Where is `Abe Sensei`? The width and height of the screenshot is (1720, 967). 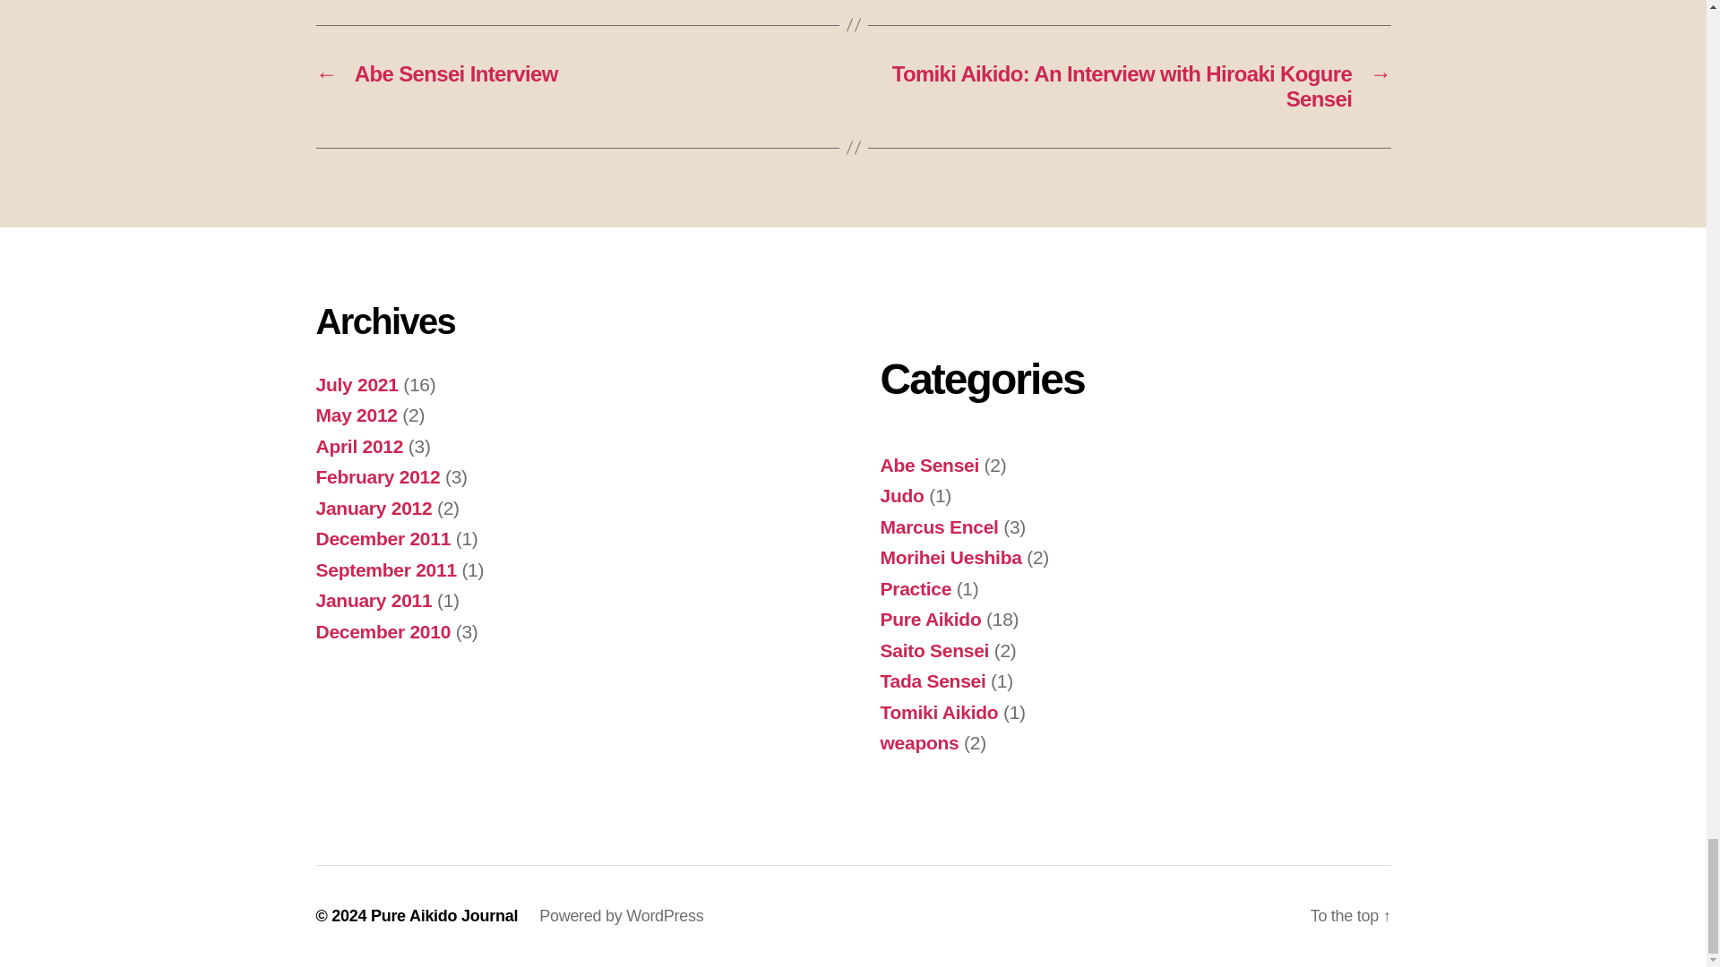
Abe Sensei is located at coordinates (928, 465).